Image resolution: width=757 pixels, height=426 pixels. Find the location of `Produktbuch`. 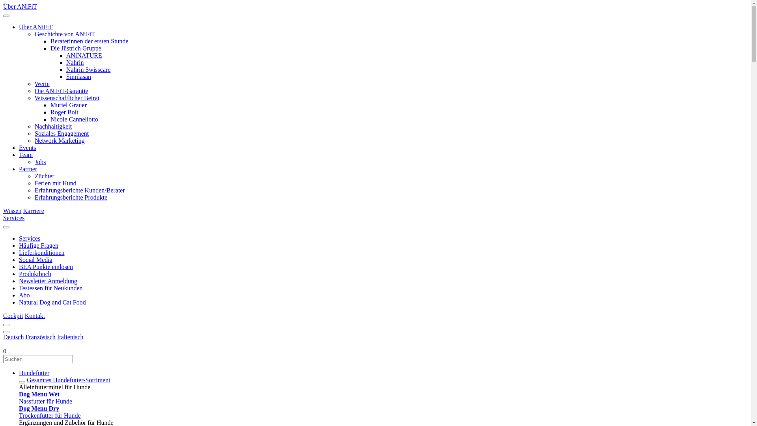

Produktbuch is located at coordinates (35, 274).